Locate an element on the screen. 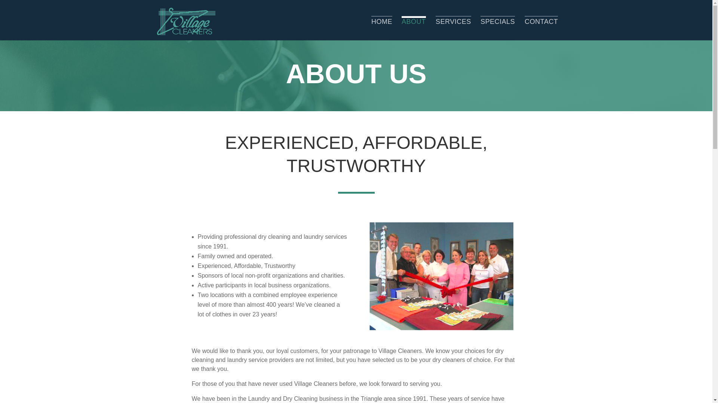 The image size is (718, 403). CONTACT is located at coordinates (541, 28).